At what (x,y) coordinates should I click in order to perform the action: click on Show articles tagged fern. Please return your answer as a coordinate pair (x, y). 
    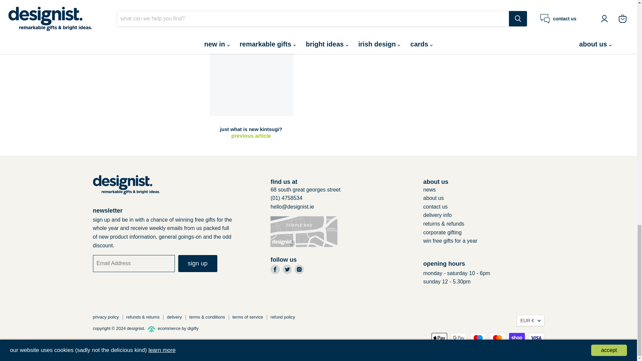
    Looking at the image, I should click on (335, 7).